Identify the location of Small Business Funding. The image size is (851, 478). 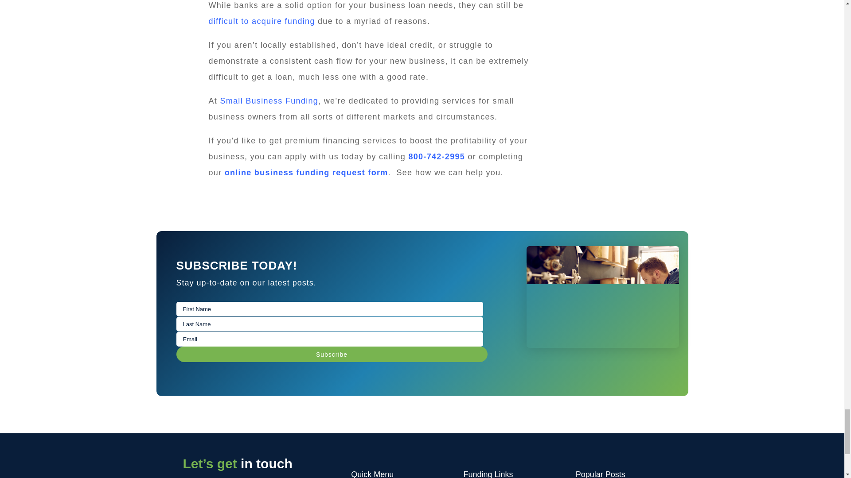
(269, 101).